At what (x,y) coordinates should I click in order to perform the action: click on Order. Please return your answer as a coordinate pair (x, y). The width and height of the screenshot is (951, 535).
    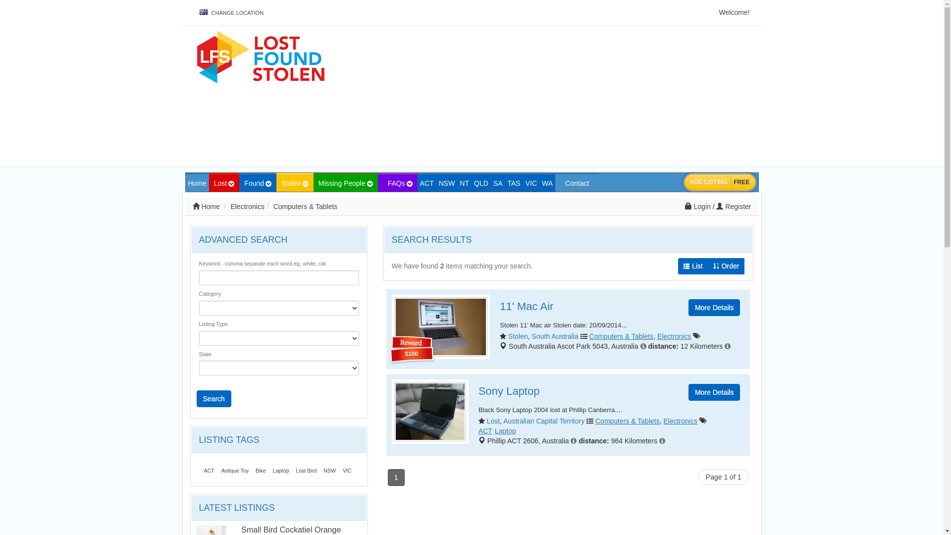
    Looking at the image, I should click on (726, 267).